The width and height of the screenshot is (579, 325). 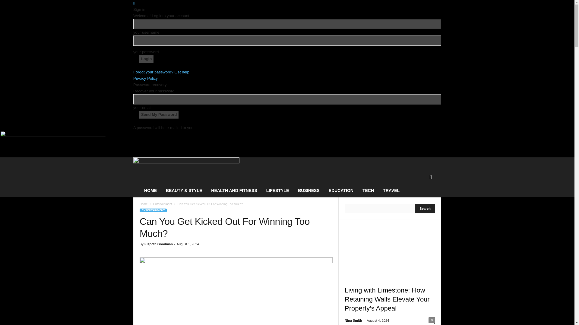 I want to click on ENTERTAINMENT, so click(x=153, y=210).